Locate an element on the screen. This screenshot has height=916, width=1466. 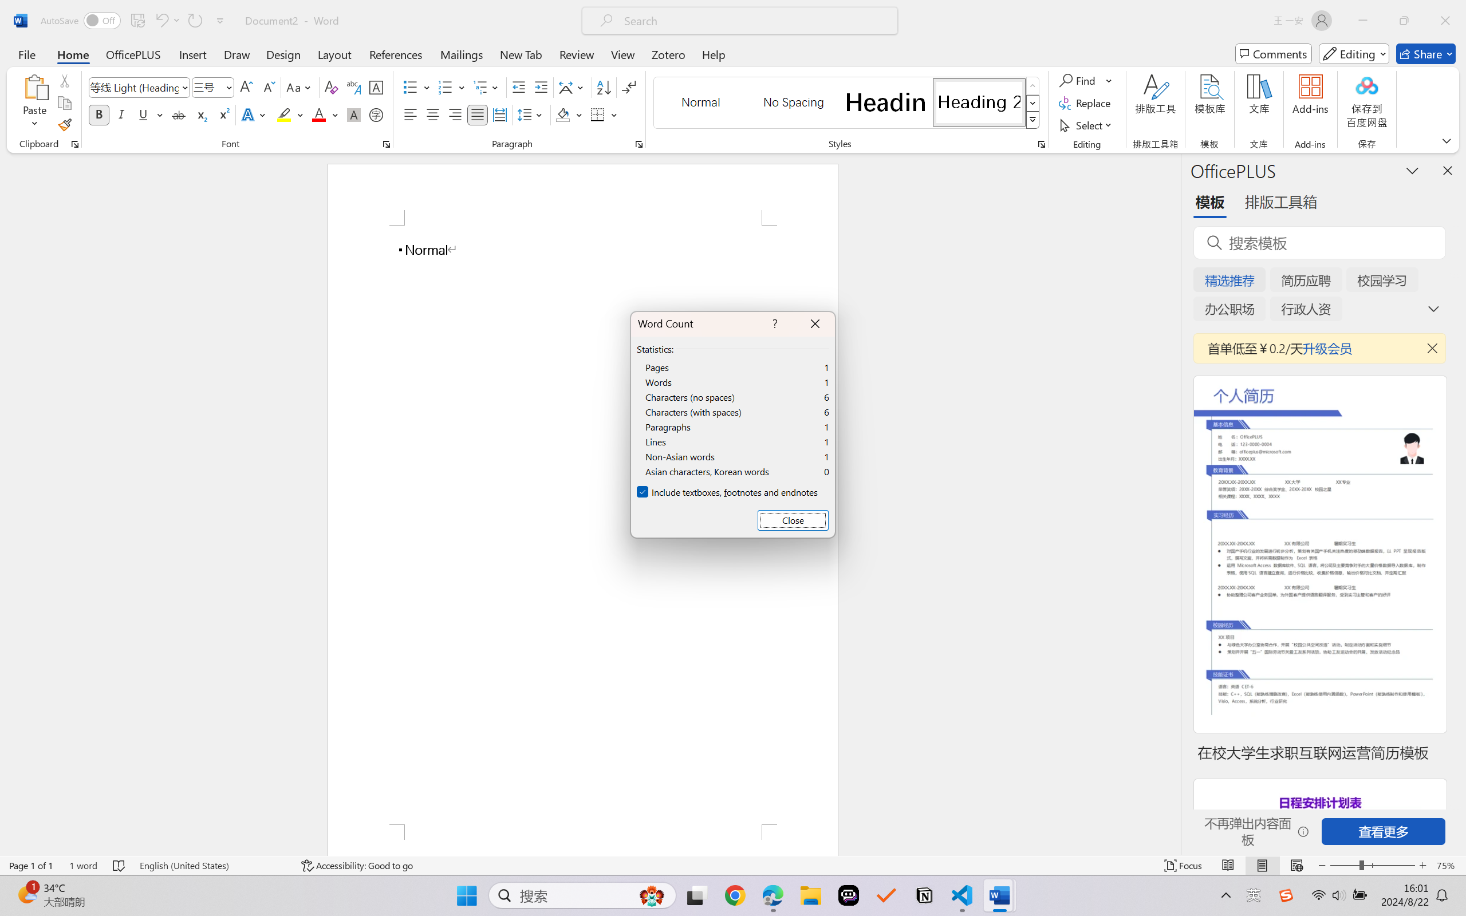
Ribbon Display Options is located at coordinates (1447, 140).